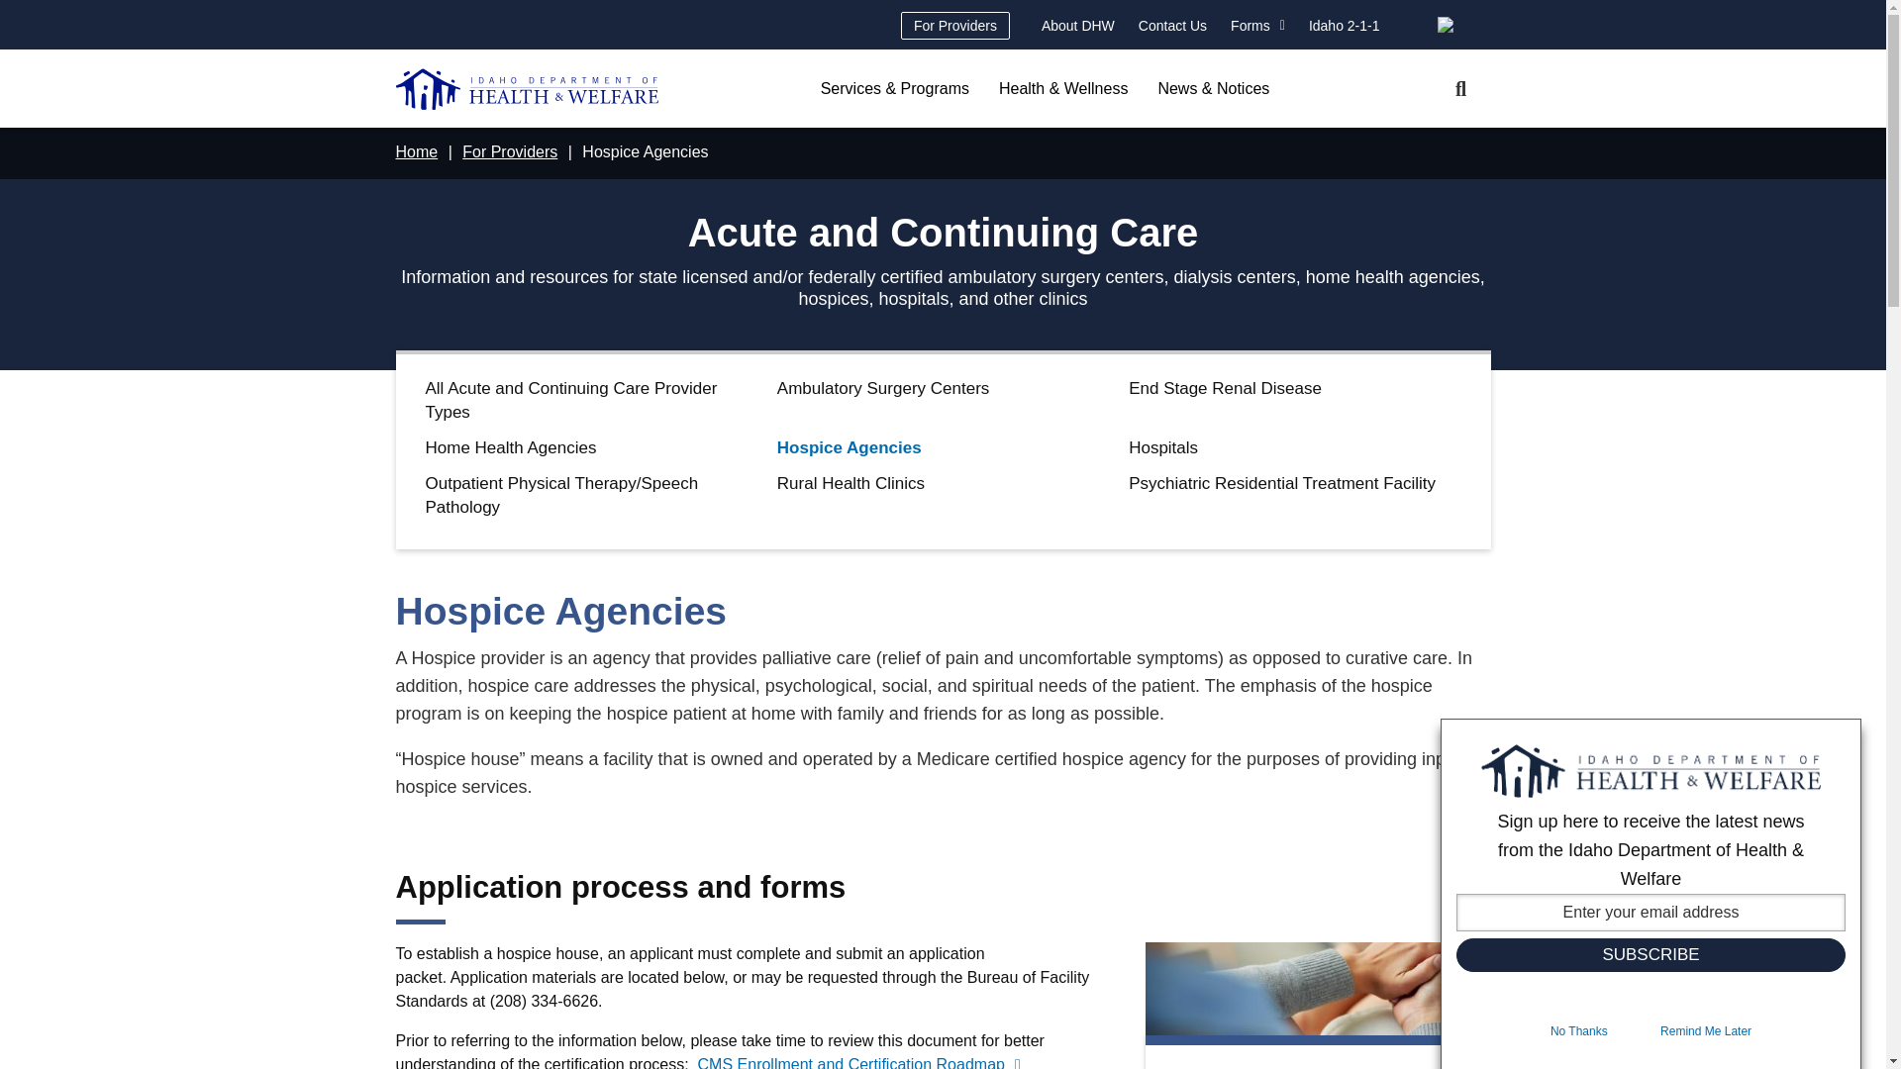 The width and height of the screenshot is (1901, 1069). Describe the element at coordinates (1344, 25) in the screenshot. I see `General Resources` at that location.